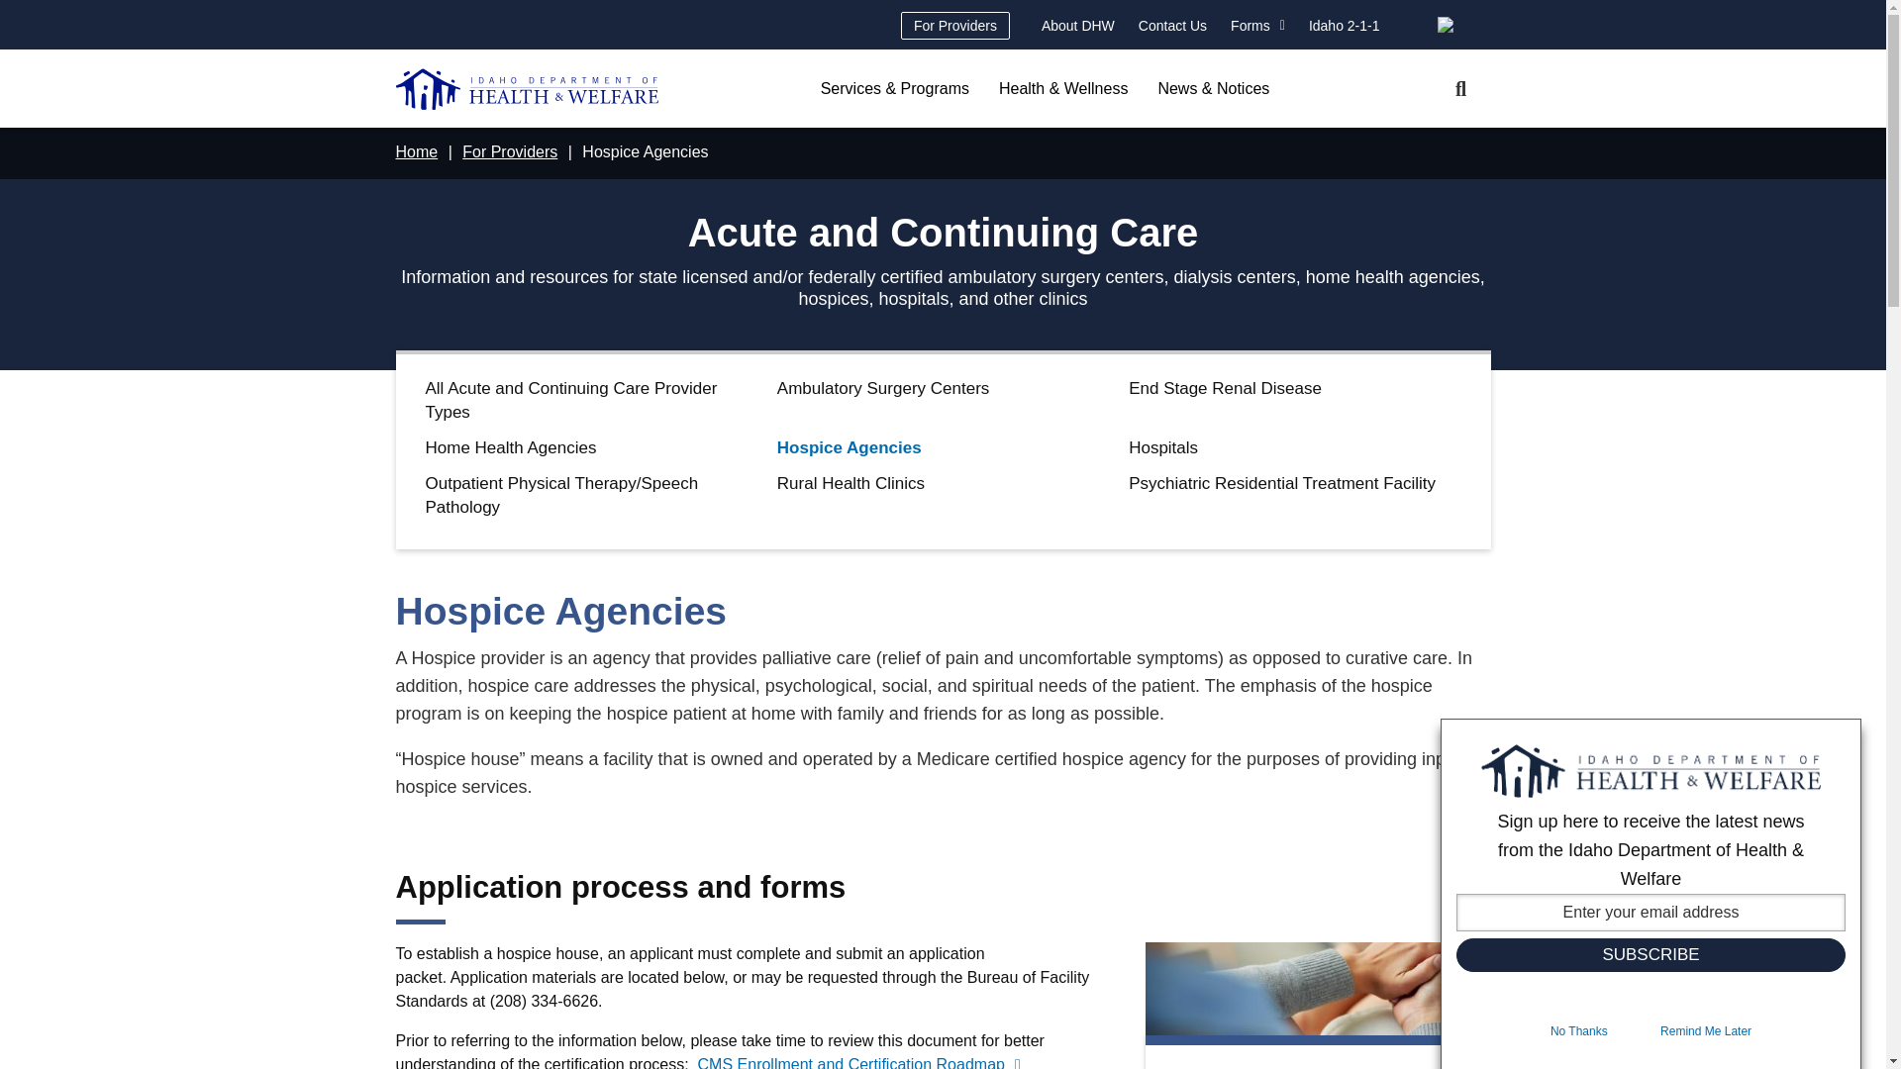 The width and height of the screenshot is (1901, 1069). Describe the element at coordinates (1344, 25) in the screenshot. I see `General Resources` at that location.